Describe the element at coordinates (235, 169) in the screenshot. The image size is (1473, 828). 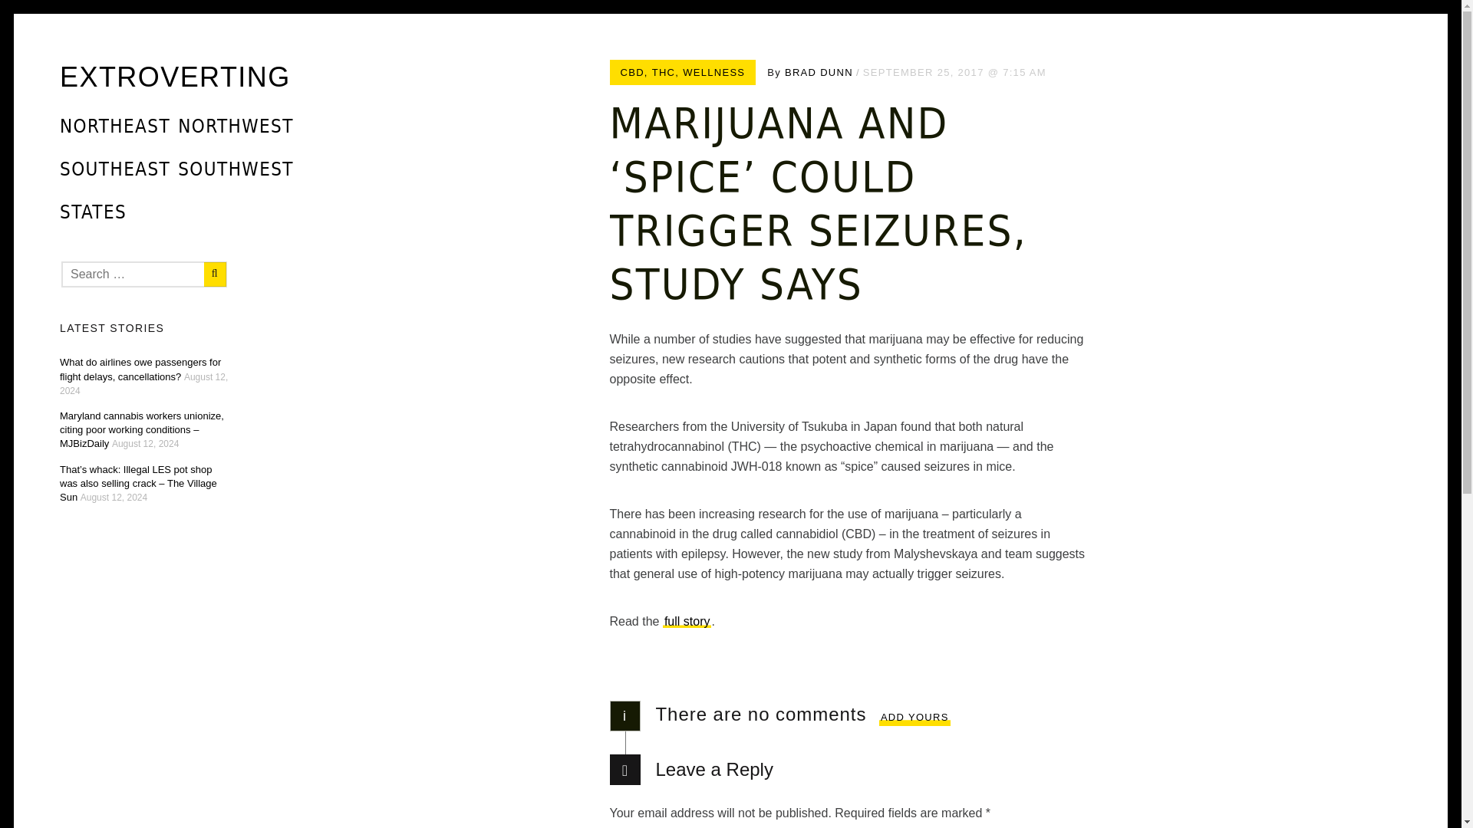
I see `SOUTHWEST` at that location.